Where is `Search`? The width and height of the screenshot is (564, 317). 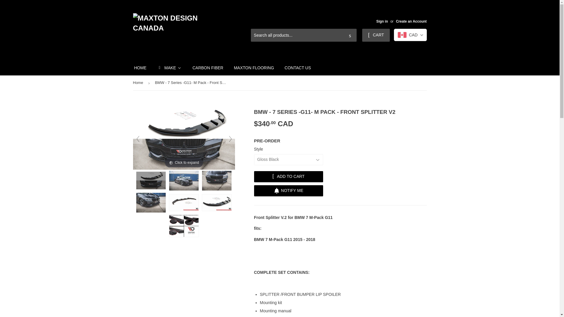 Search is located at coordinates (350, 35).